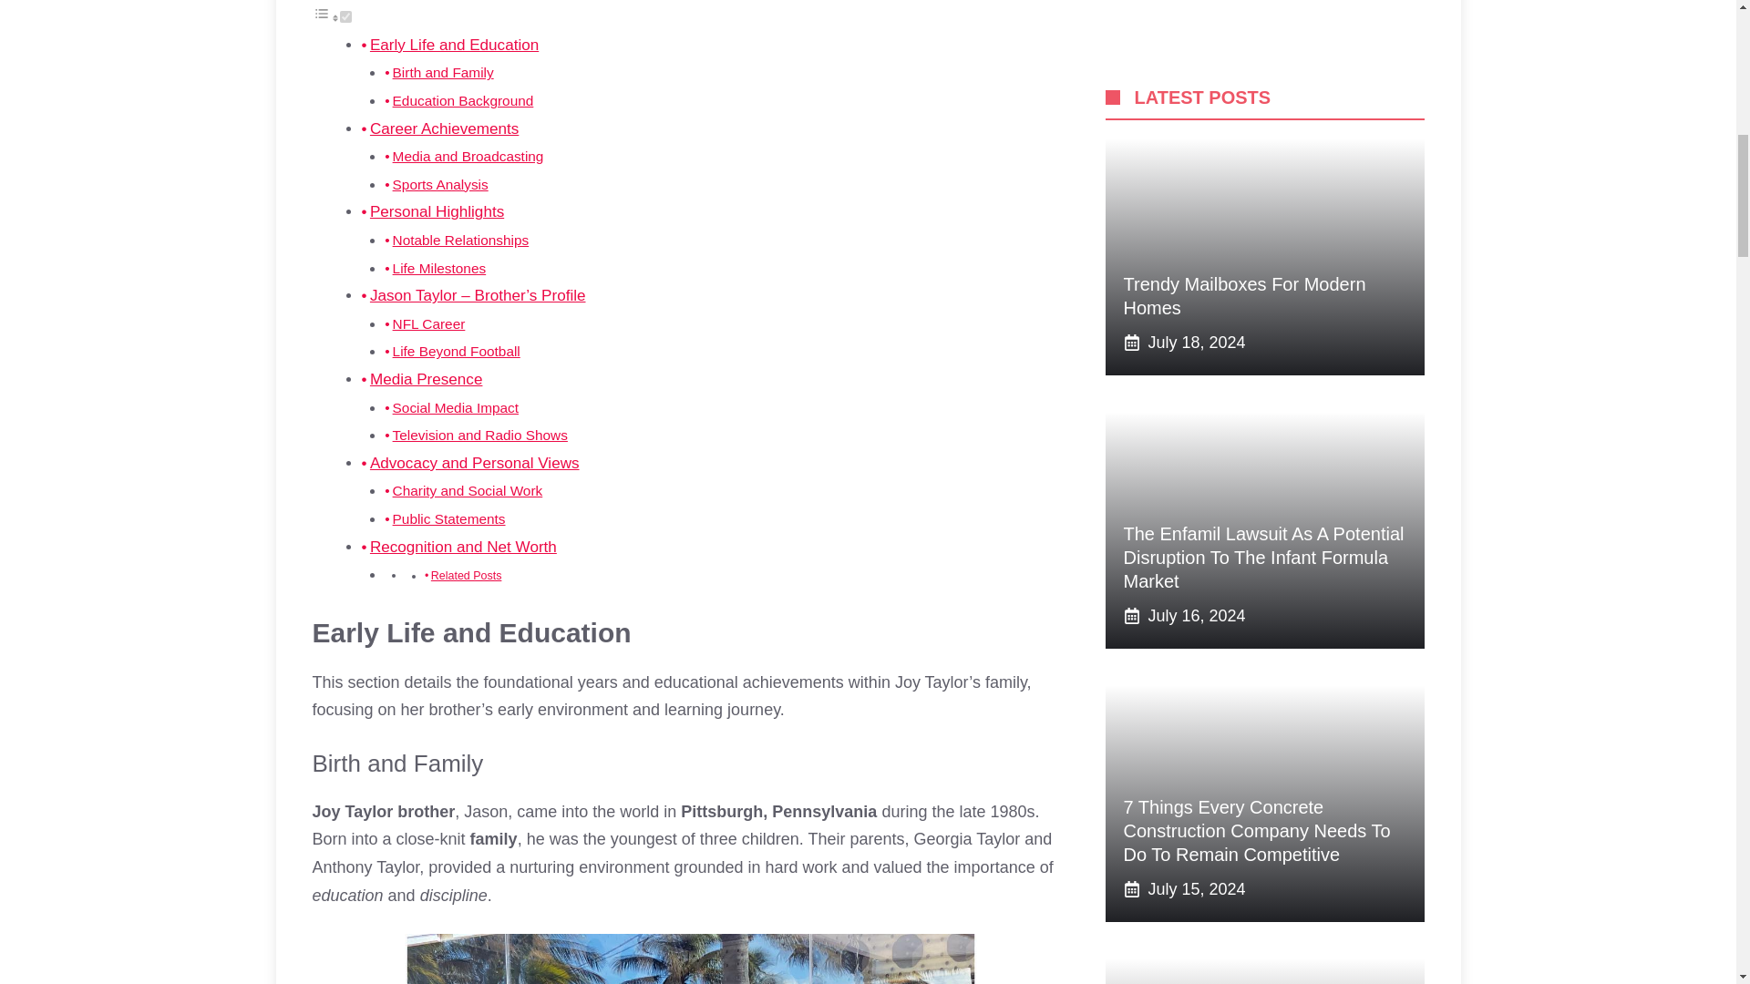  I want to click on Notable Relationships, so click(461, 240).